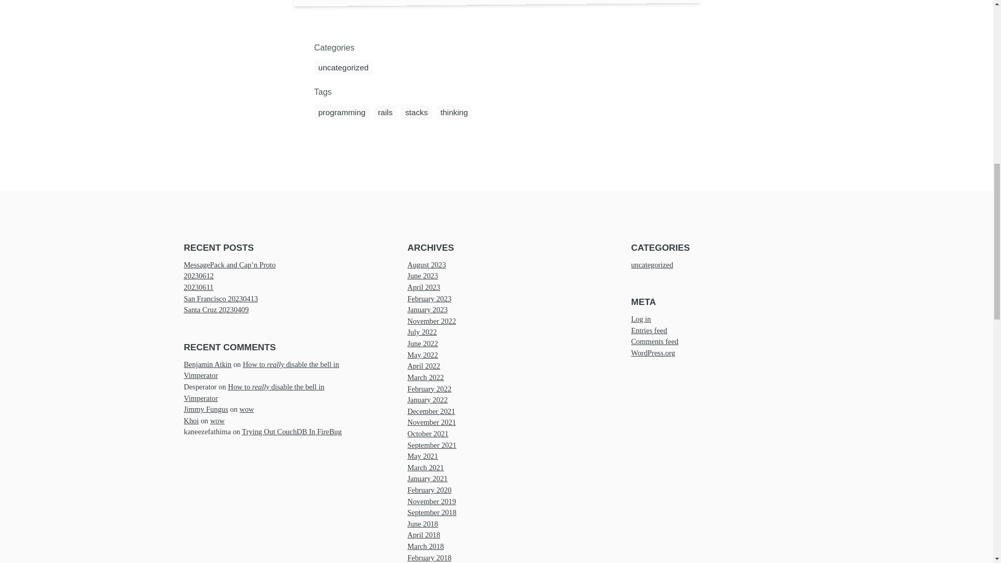 Image resolution: width=1001 pixels, height=563 pixels. What do you see at coordinates (261, 369) in the screenshot?
I see `How to really disable the bell in Vimperator` at bounding box center [261, 369].